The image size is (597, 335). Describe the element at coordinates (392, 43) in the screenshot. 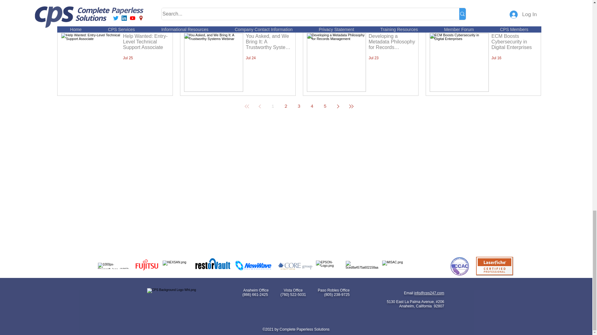

I see `Developing a Metadata Philosophy for Records Management` at that location.